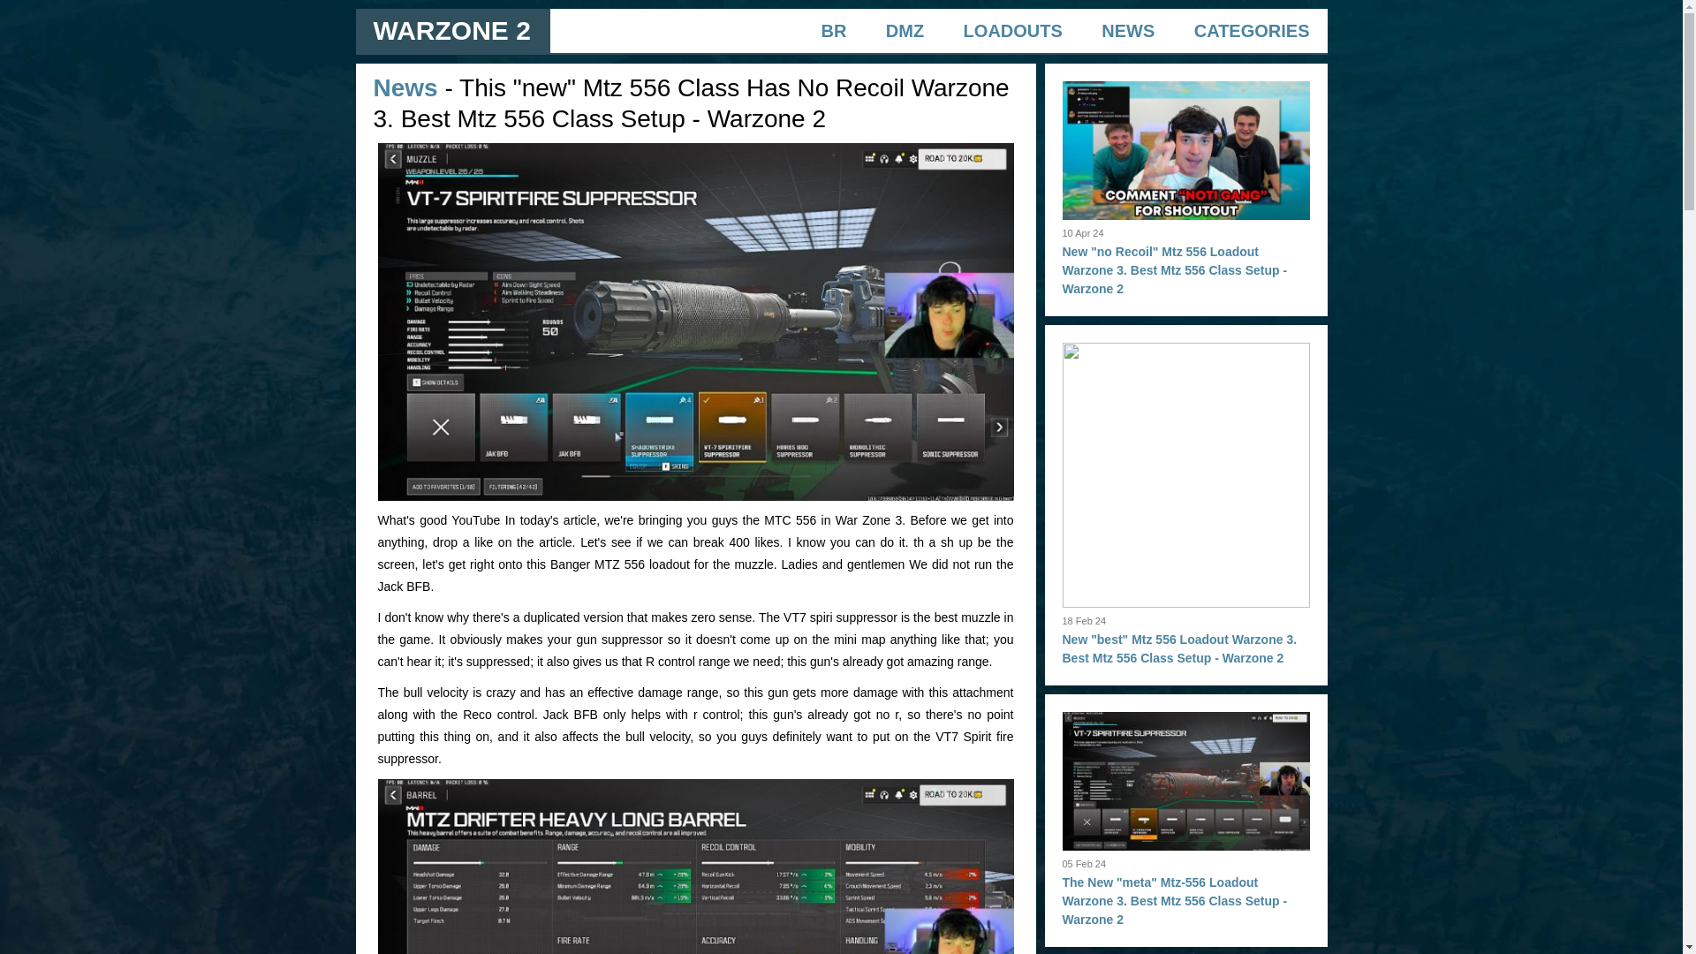  Describe the element at coordinates (450, 30) in the screenshot. I see `WARZONE 2` at that location.